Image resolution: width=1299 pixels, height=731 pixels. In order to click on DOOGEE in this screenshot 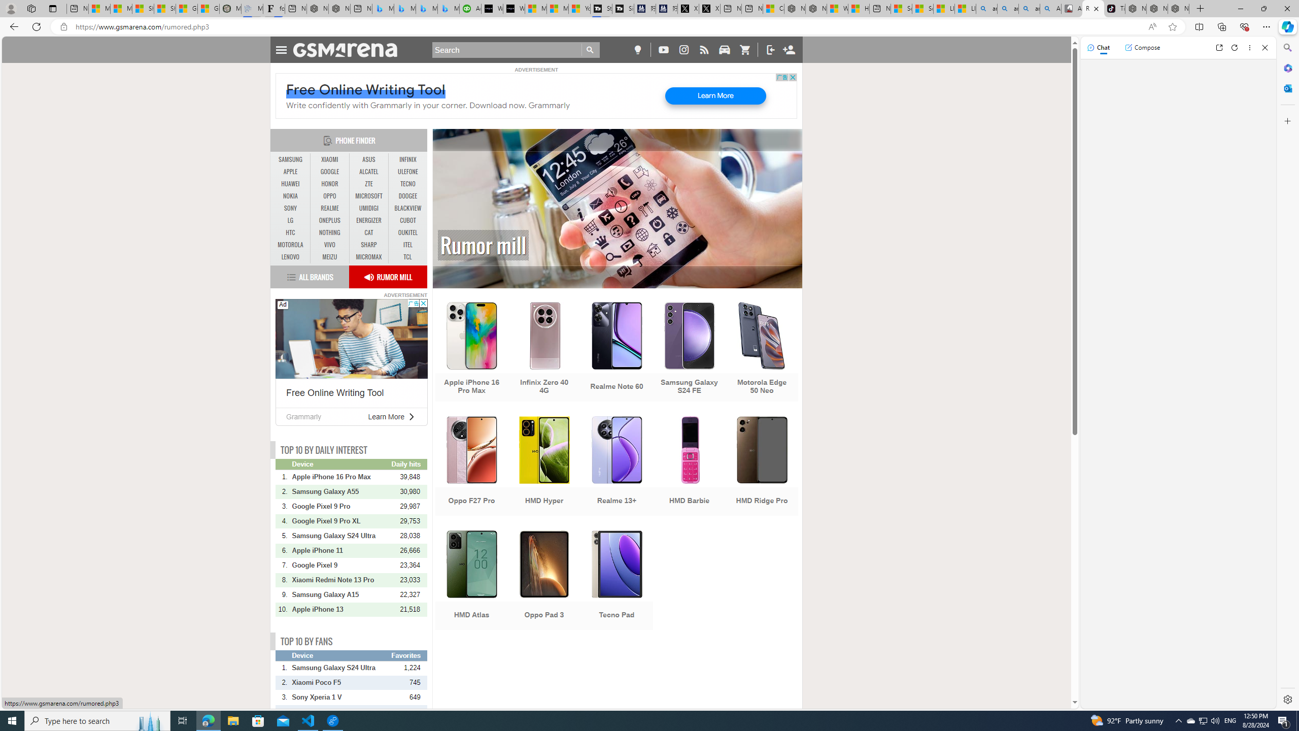, I will do `click(408, 196)`.